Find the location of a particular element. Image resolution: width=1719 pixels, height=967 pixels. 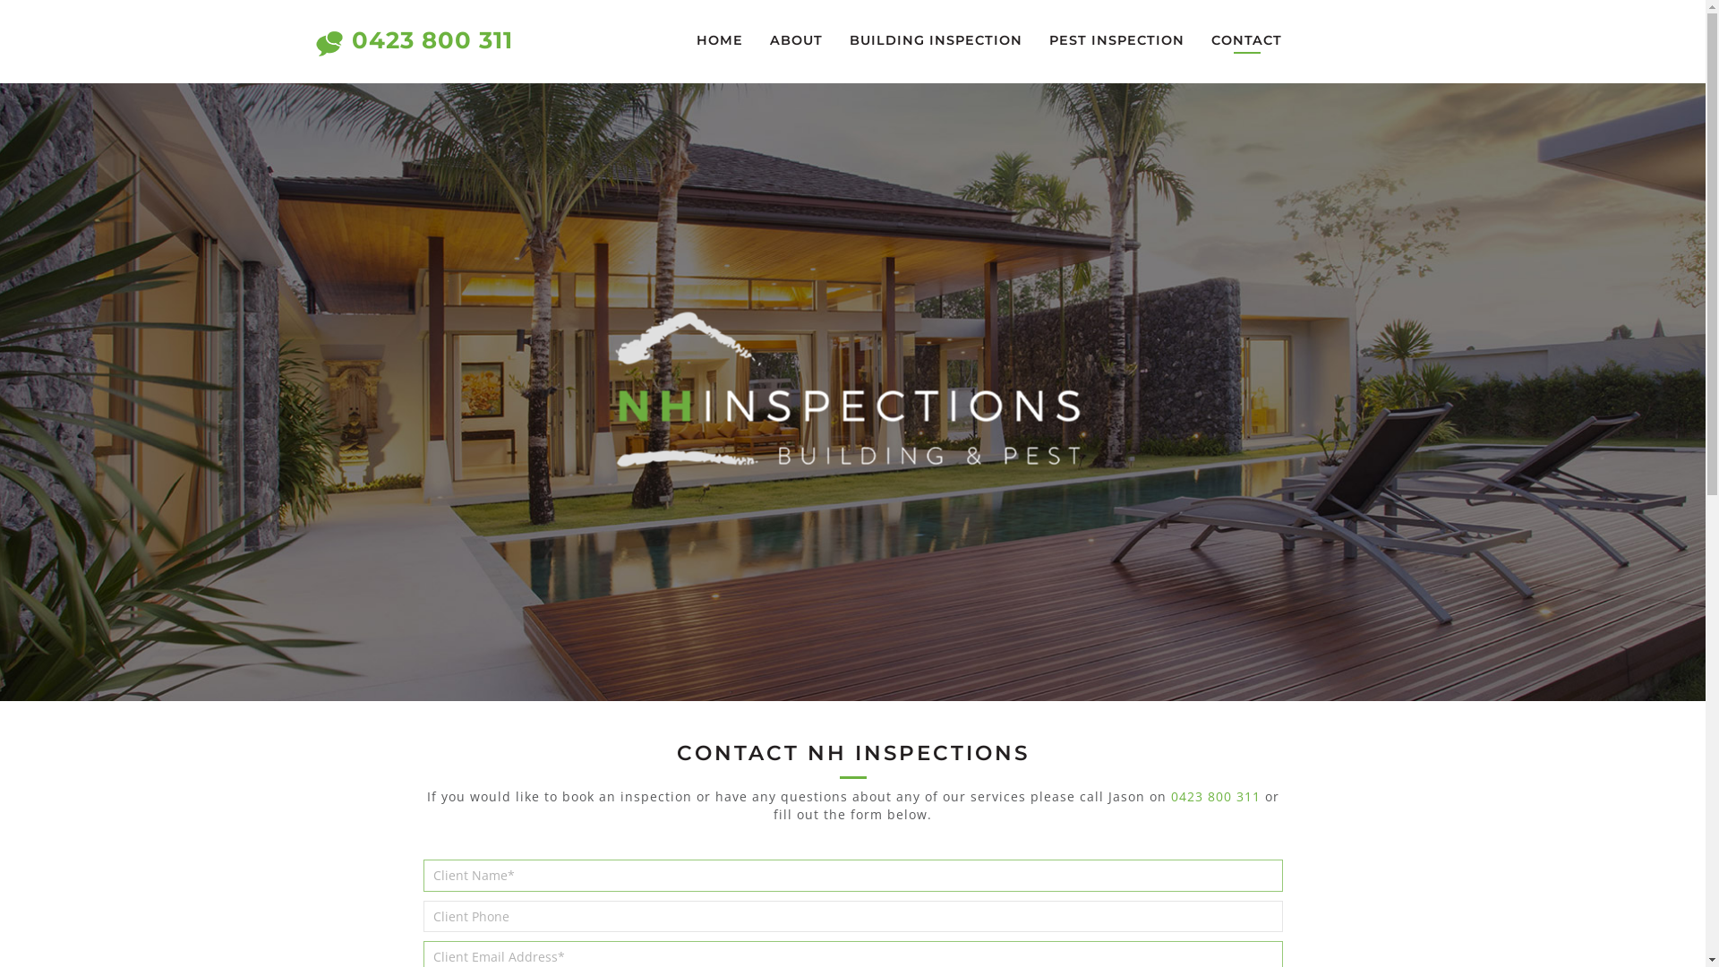

NH Inspections T/as Nirvana Homes Pty Ltd is located at coordinates (852, 392).